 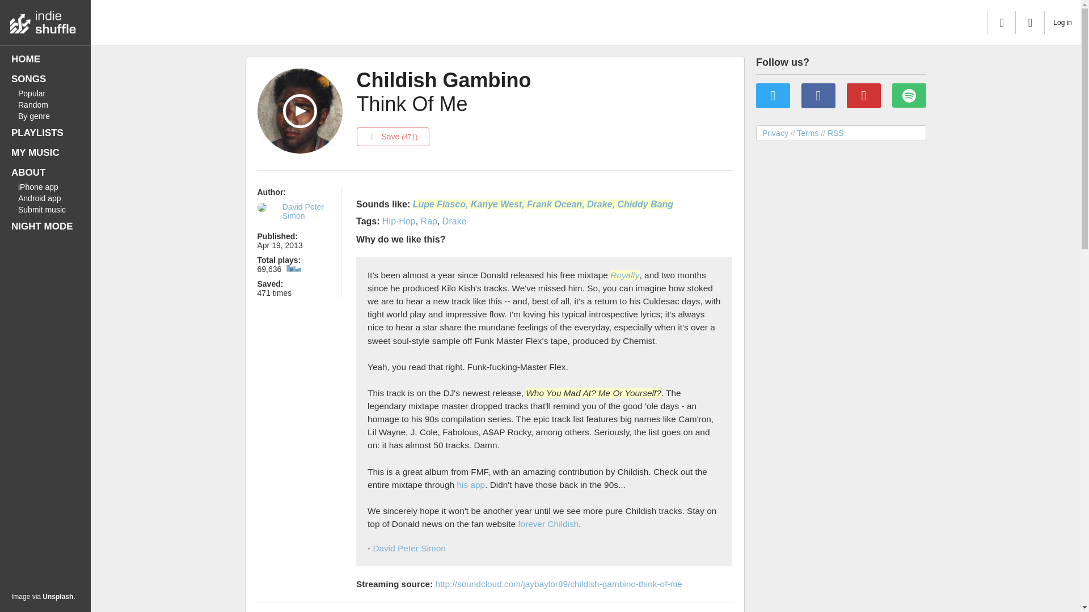 What do you see at coordinates (439, 204) in the screenshot?
I see `Lupe Fiasco` at bounding box center [439, 204].